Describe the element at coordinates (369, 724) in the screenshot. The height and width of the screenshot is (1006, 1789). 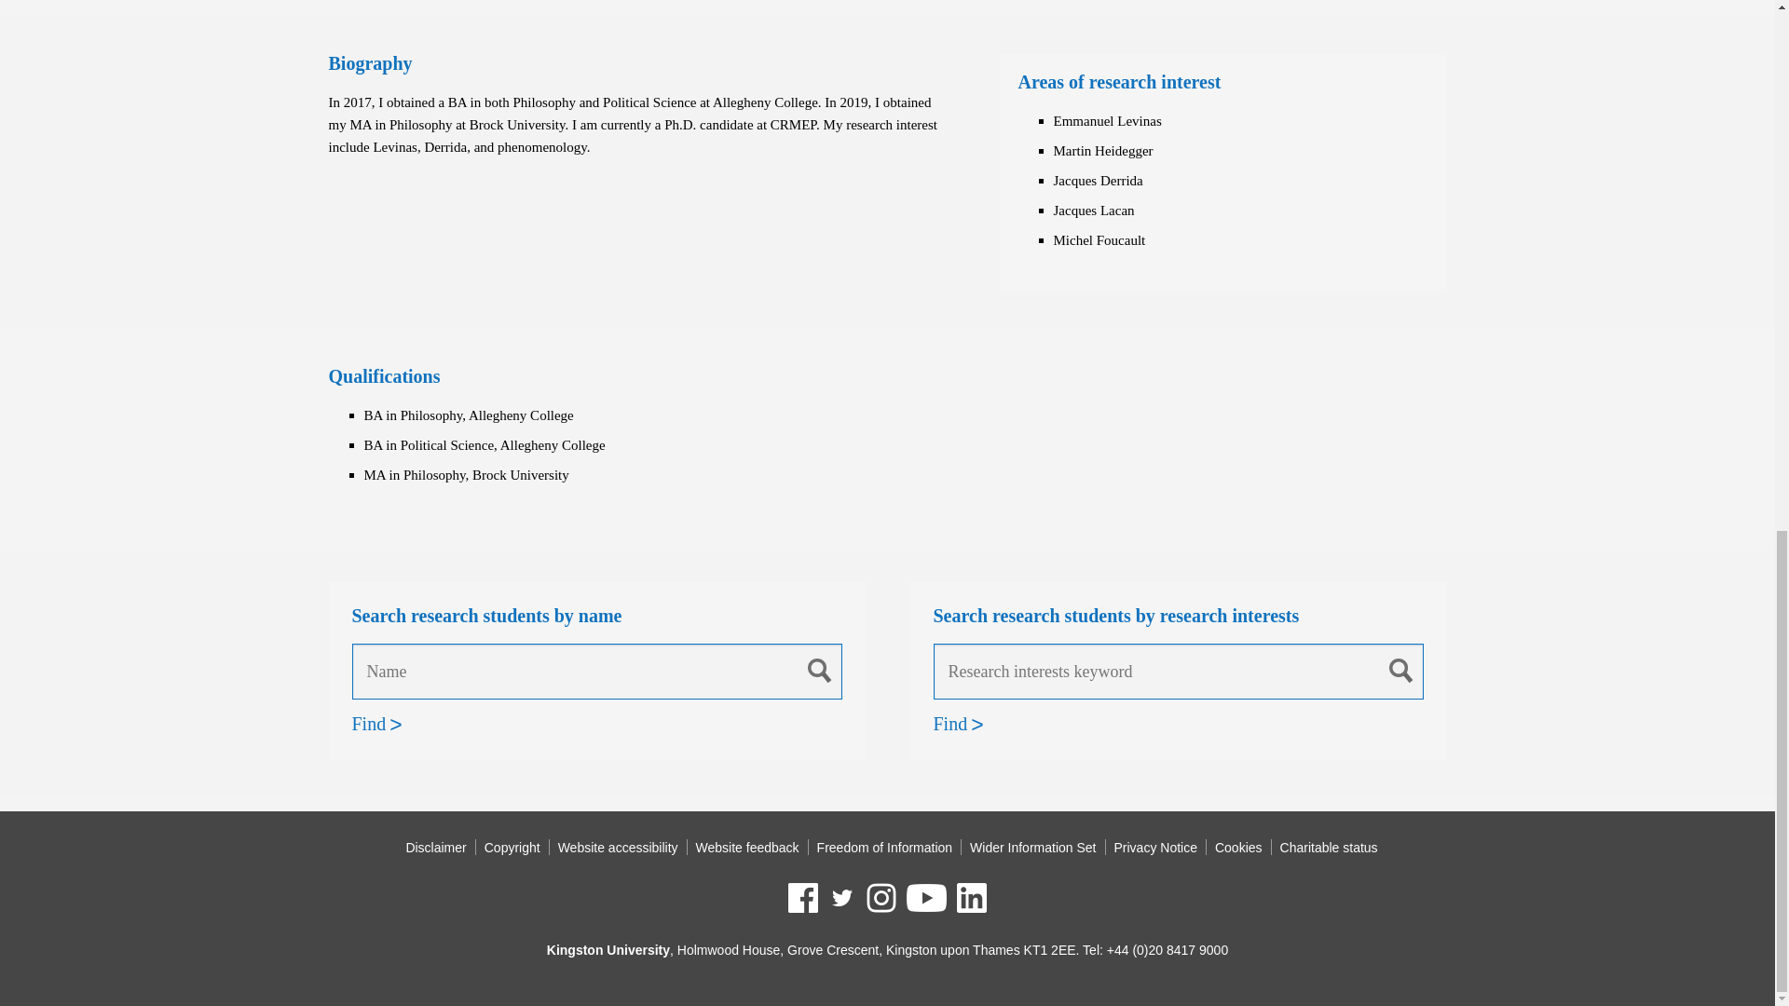
I see `Find` at that location.